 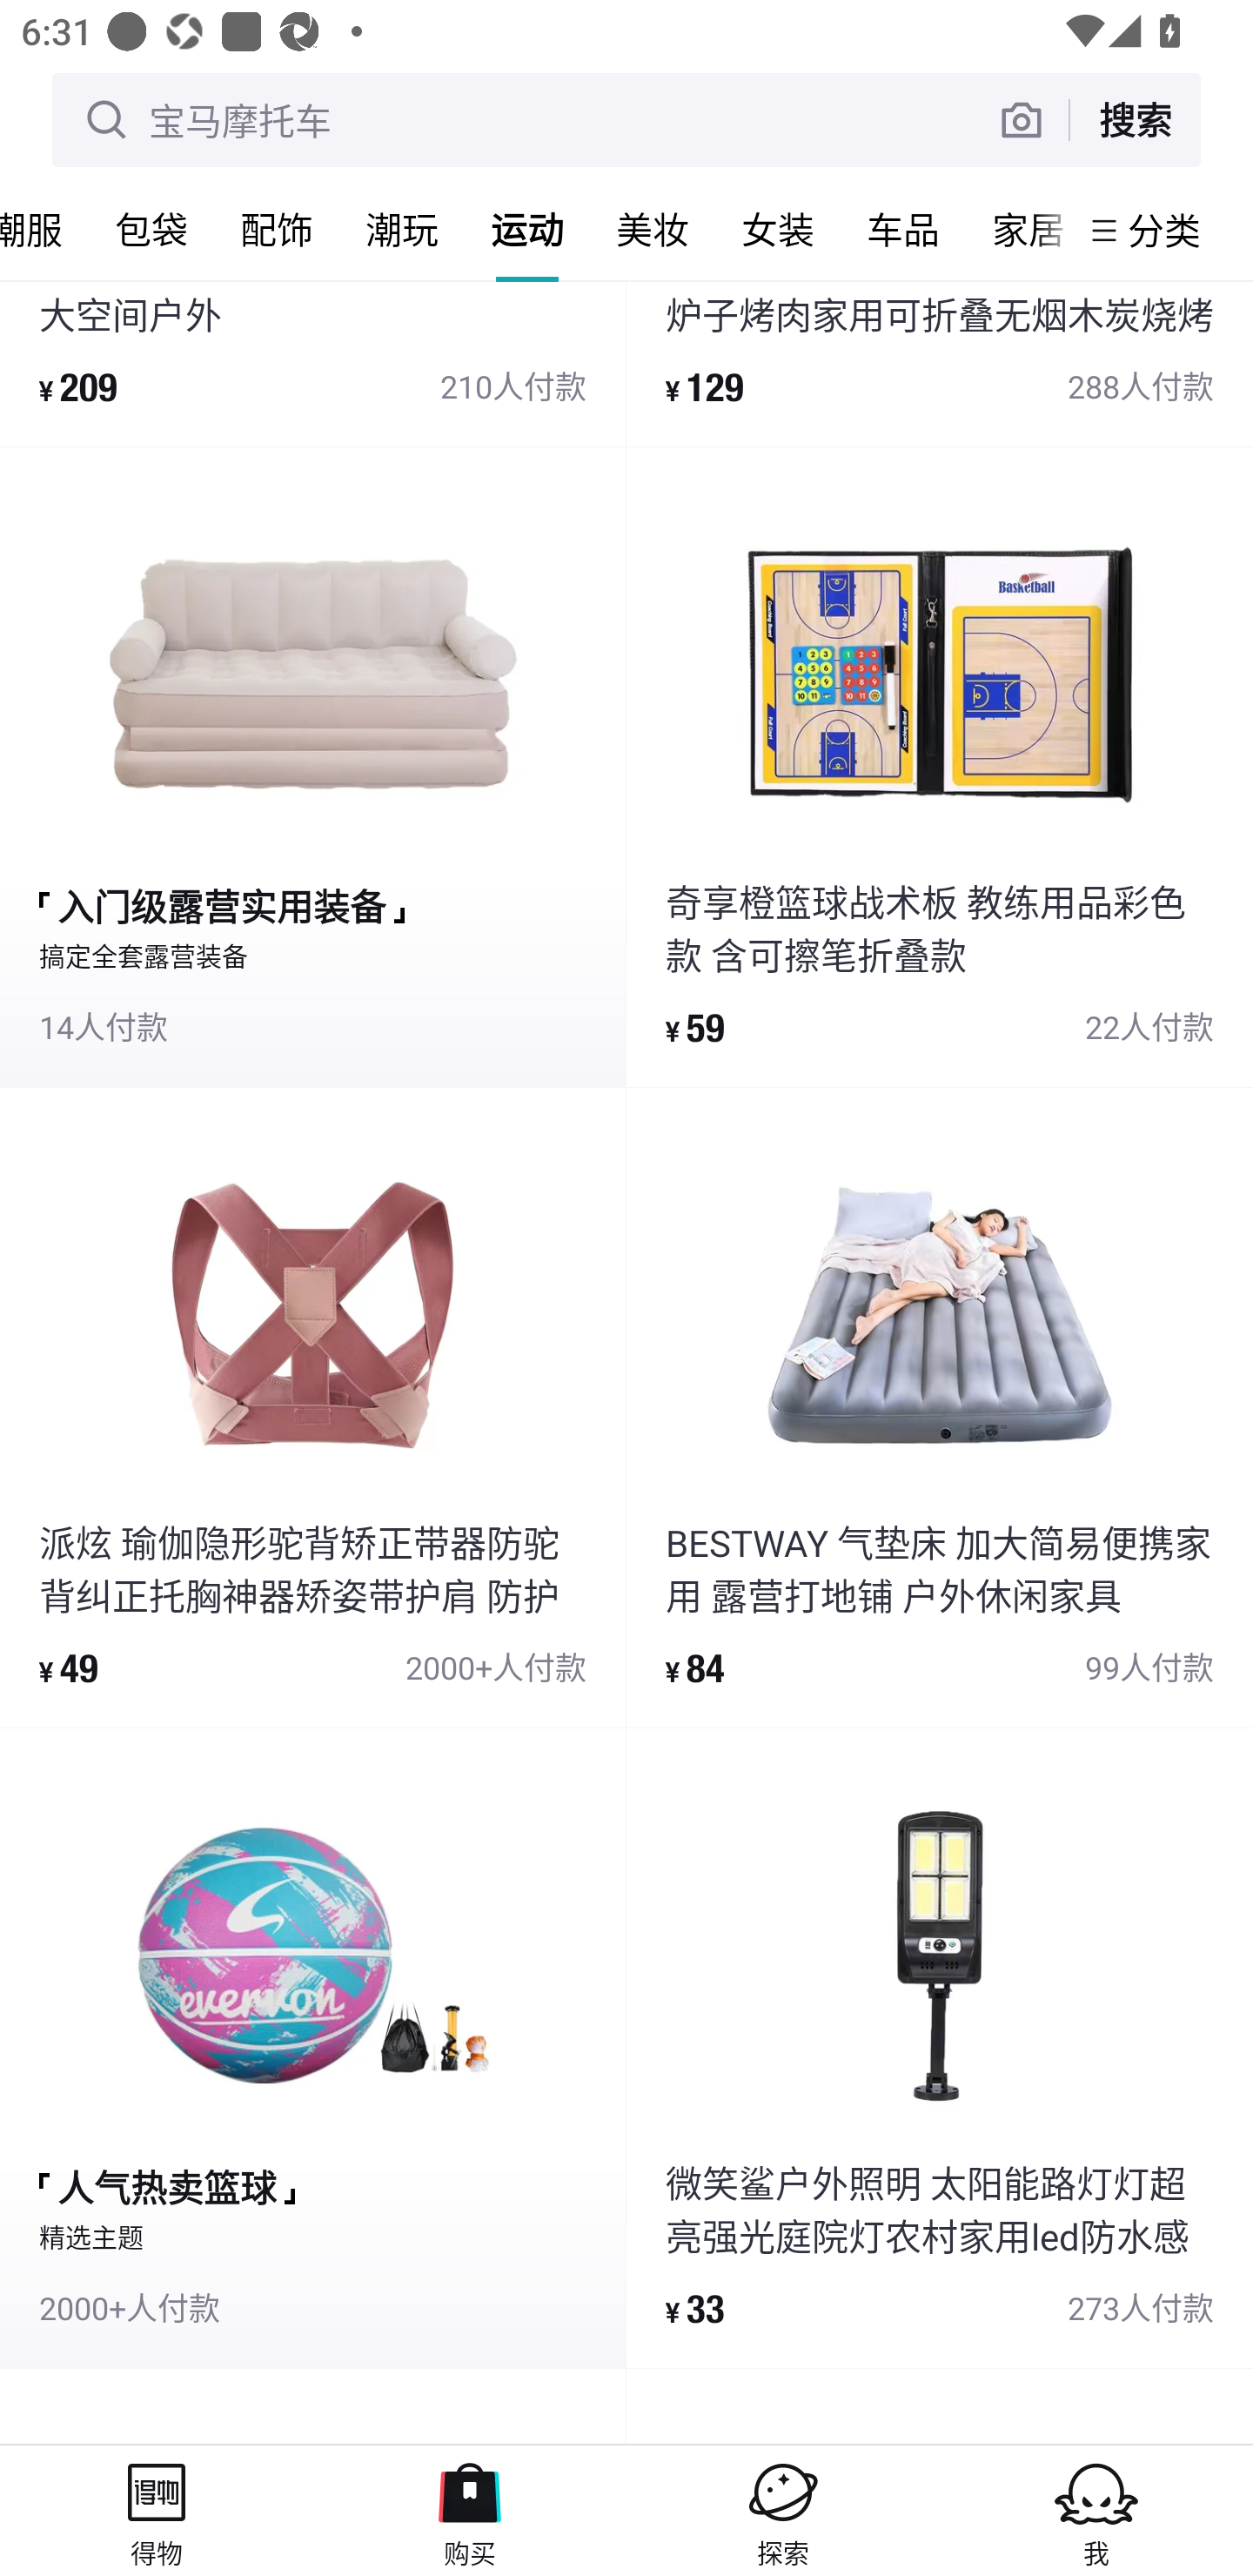 I want to click on 潮玩, so click(x=402, y=229).